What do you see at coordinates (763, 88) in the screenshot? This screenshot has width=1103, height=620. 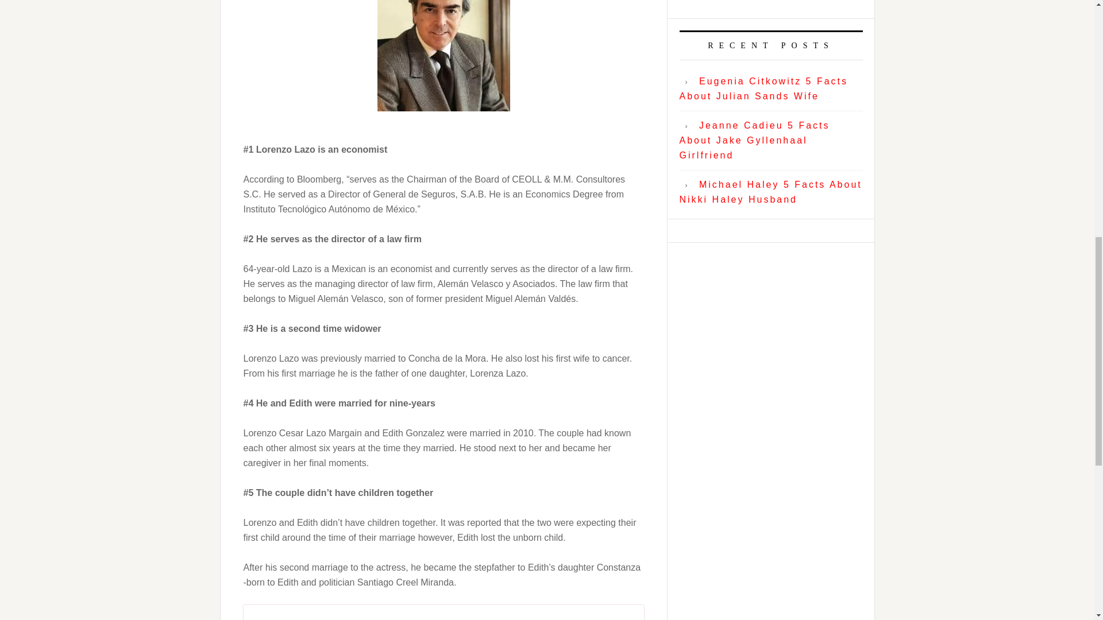 I see `Eugenia Citkowitz 5 Facts About Julian Sands Wife` at bounding box center [763, 88].